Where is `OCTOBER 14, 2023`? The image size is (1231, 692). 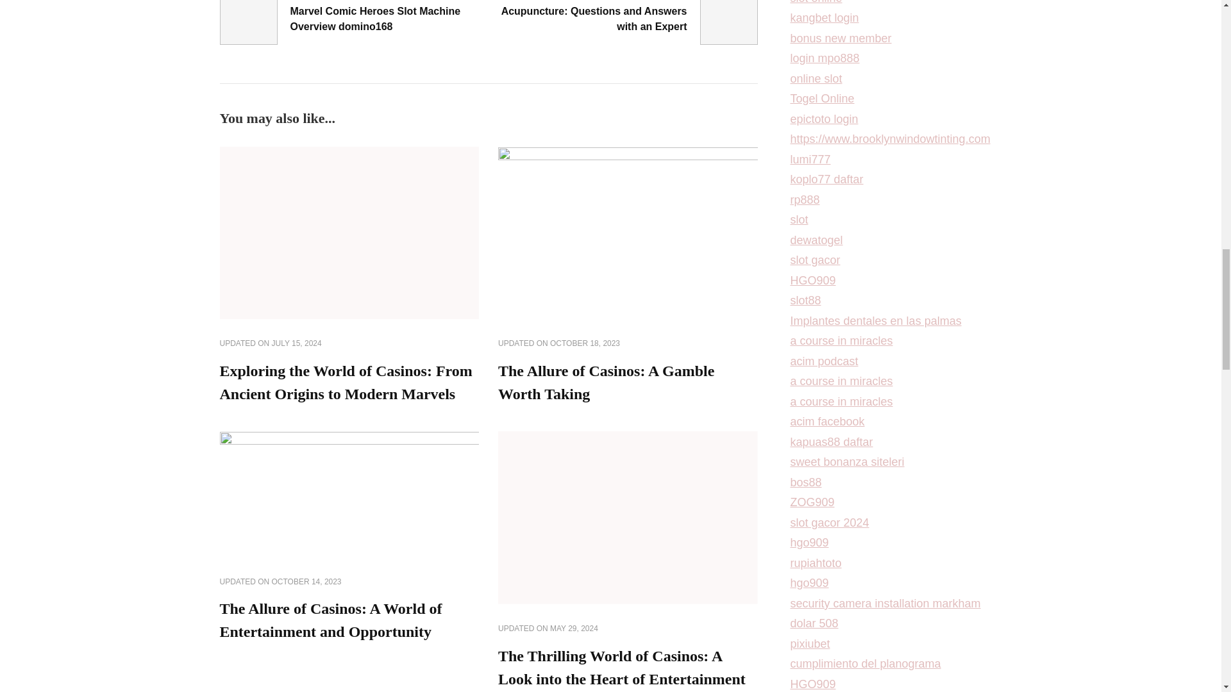
OCTOBER 14, 2023 is located at coordinates (306, 582).